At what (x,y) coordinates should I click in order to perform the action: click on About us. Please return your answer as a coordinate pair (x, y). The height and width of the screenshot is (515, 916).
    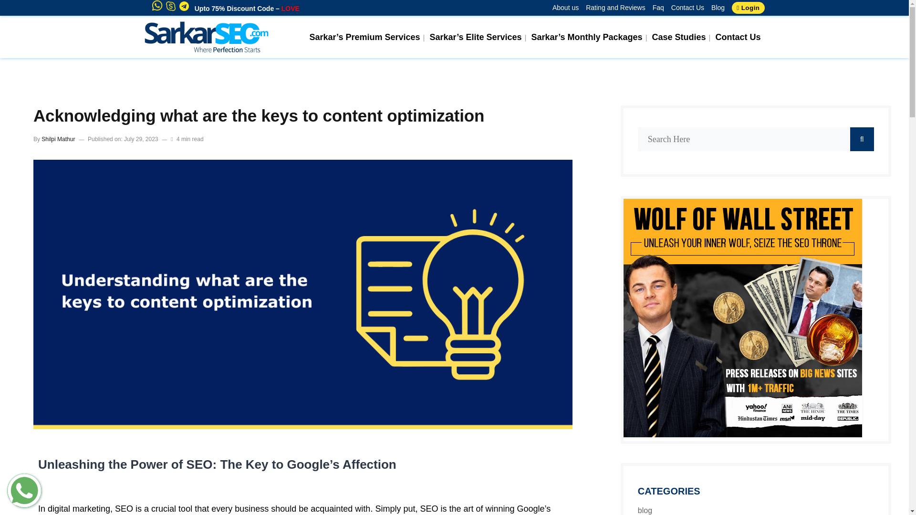
    Looking at the image, I should click on (562, 8).